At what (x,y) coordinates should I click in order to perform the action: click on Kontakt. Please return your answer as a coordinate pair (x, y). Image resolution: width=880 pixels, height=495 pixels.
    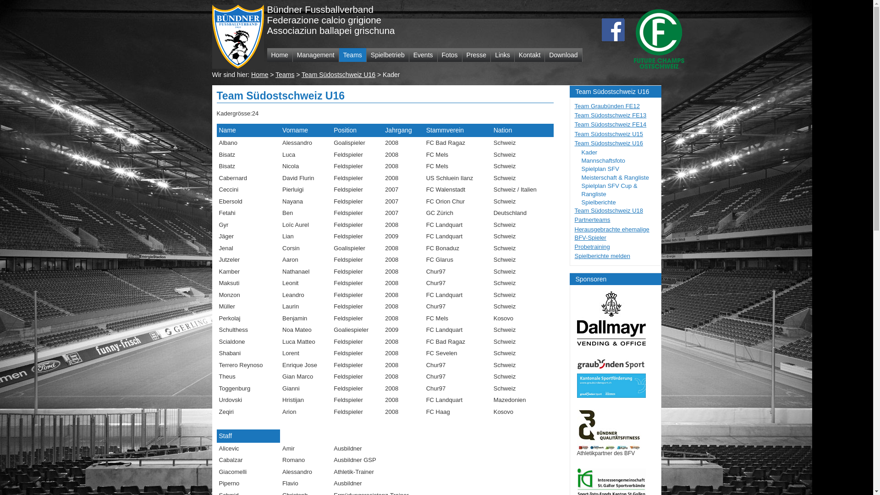
    Looking at the image, I should click on (530, 55).